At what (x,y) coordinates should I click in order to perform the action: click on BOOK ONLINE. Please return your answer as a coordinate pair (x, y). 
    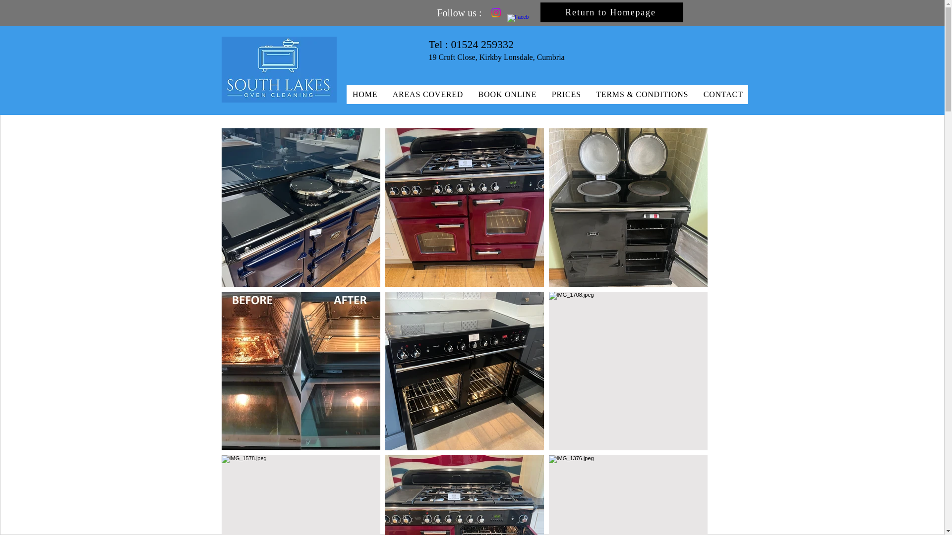
    Looking at the image, I should click on (507, 94).